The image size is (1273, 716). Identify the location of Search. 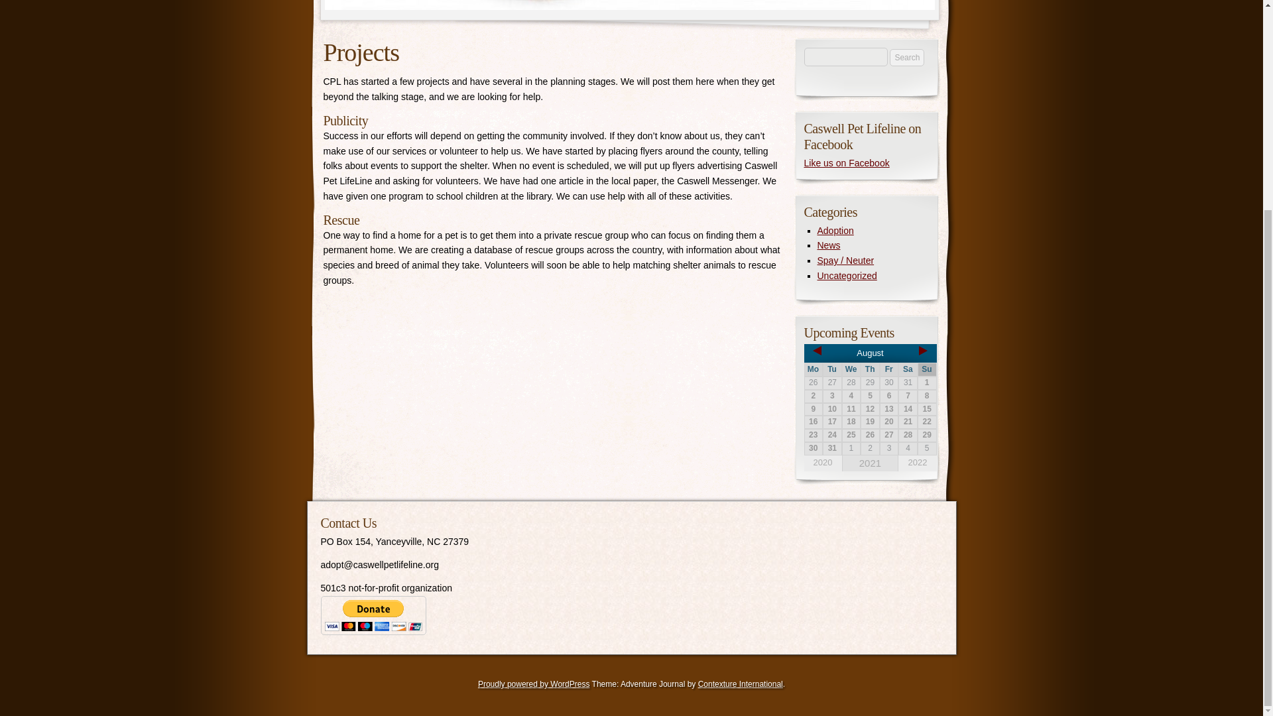
(907, 58).